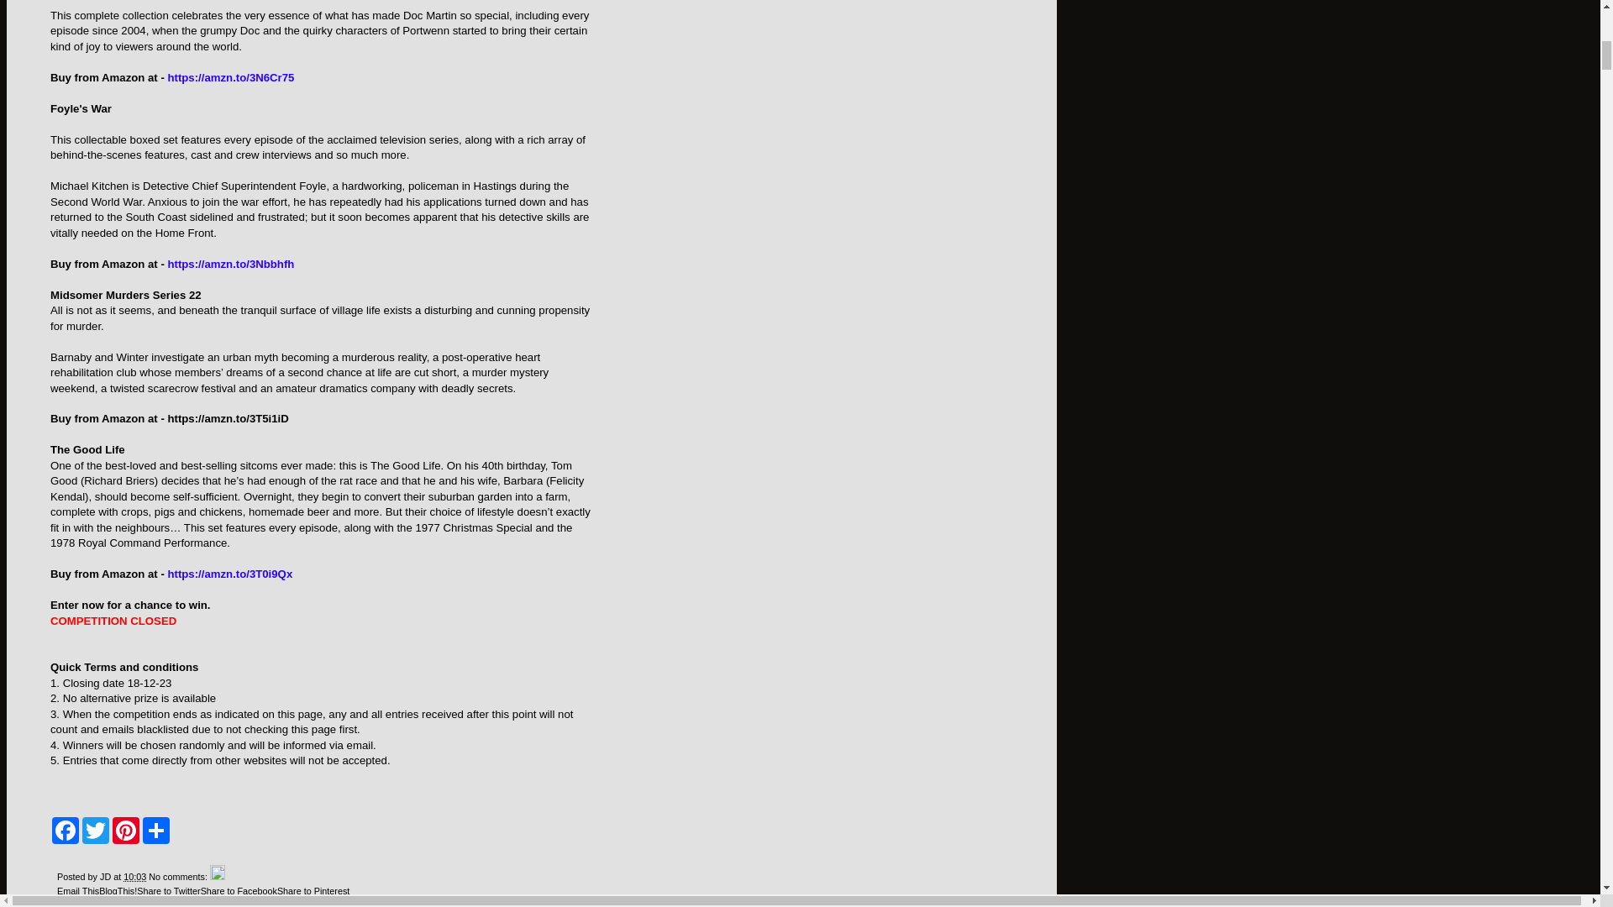  I want to click on Edit Post, so click(217, 876).